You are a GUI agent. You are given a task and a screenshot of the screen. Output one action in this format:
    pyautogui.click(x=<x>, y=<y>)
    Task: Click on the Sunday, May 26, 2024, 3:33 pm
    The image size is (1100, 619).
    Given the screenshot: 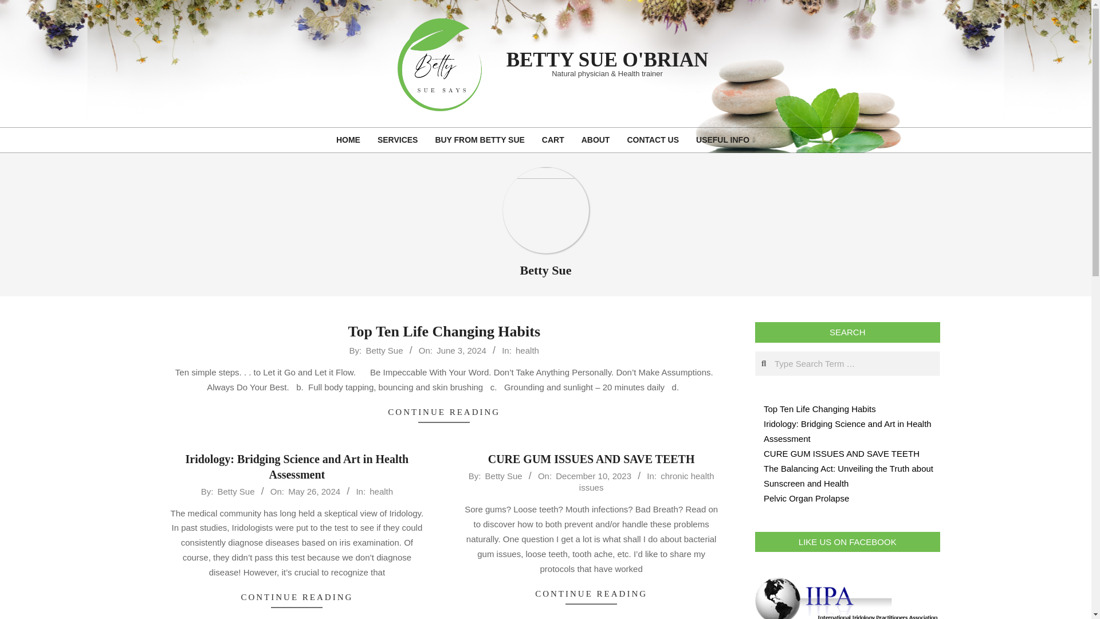 What is the action you would take?
    pyautogui.click(x=314, y=491)
    